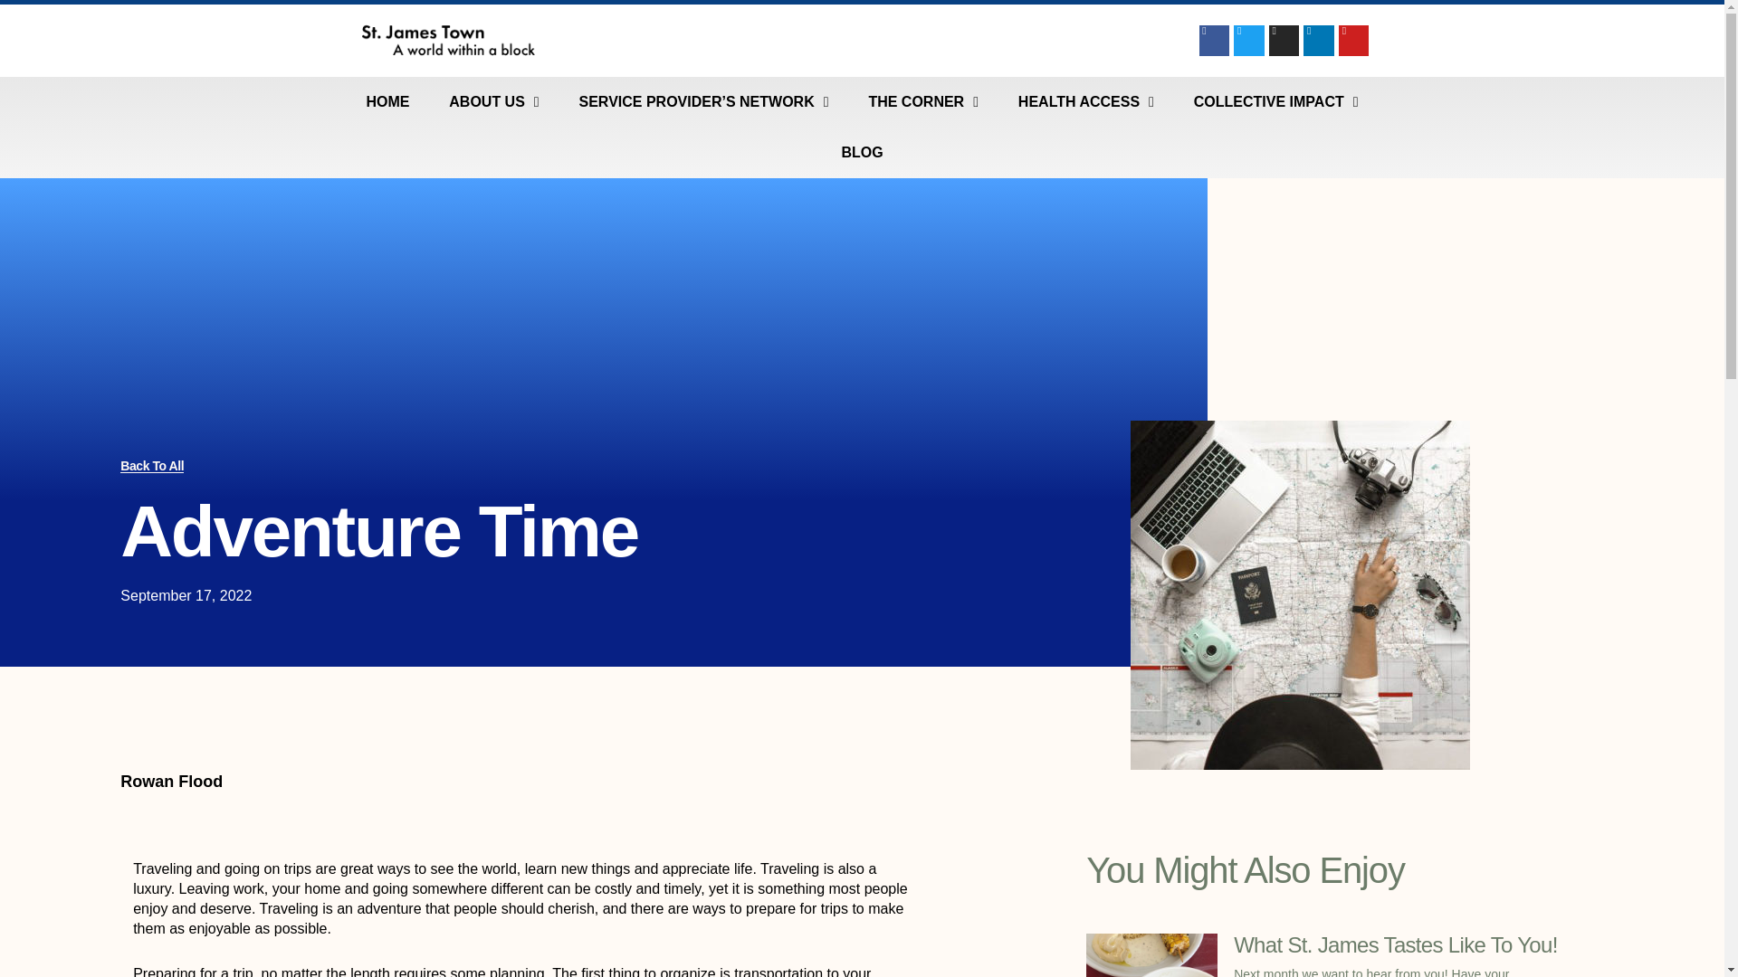 The height and width of the screenshot is (977, 1738). What do you see at coordinates (1215, 40) in the screenshot?
I see `Facebook-f` at bounding box center [1215, 40].